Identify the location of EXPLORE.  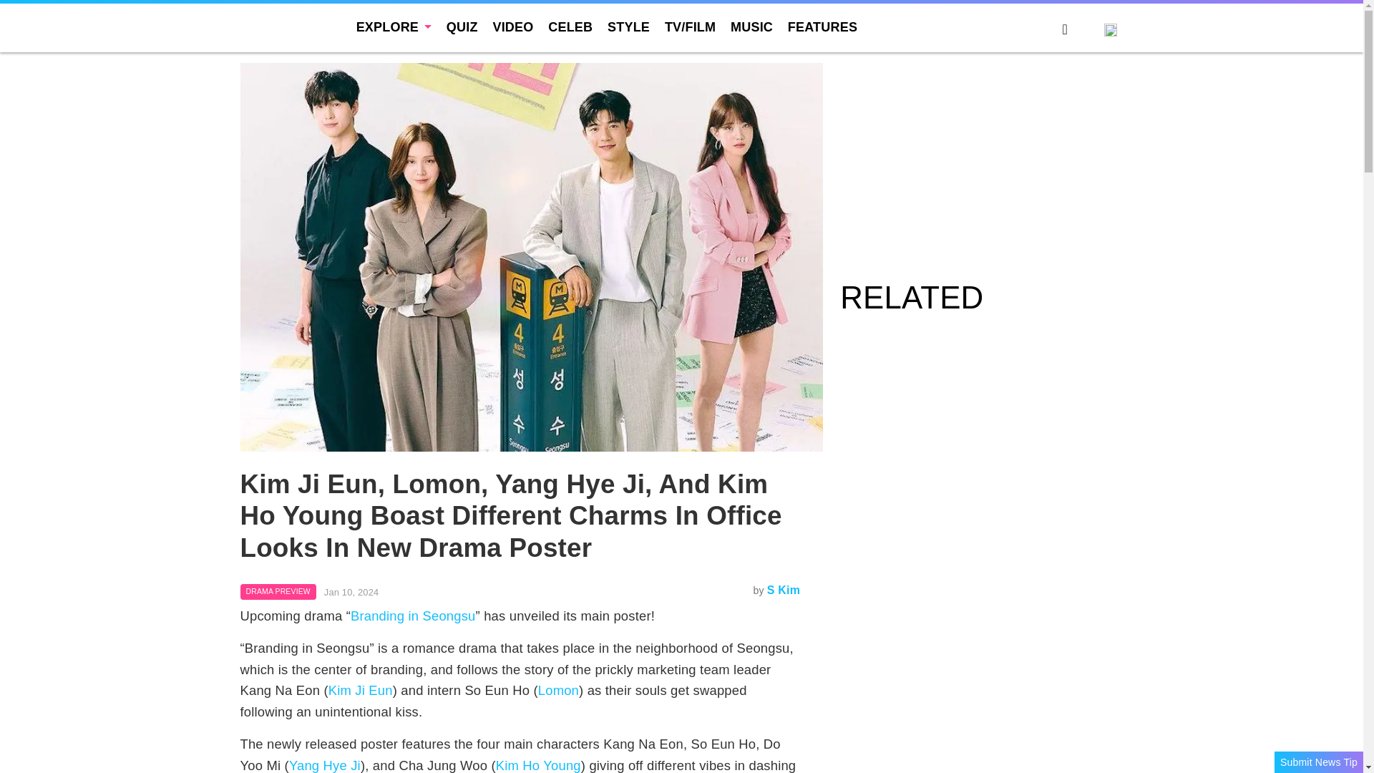
(394, 27).